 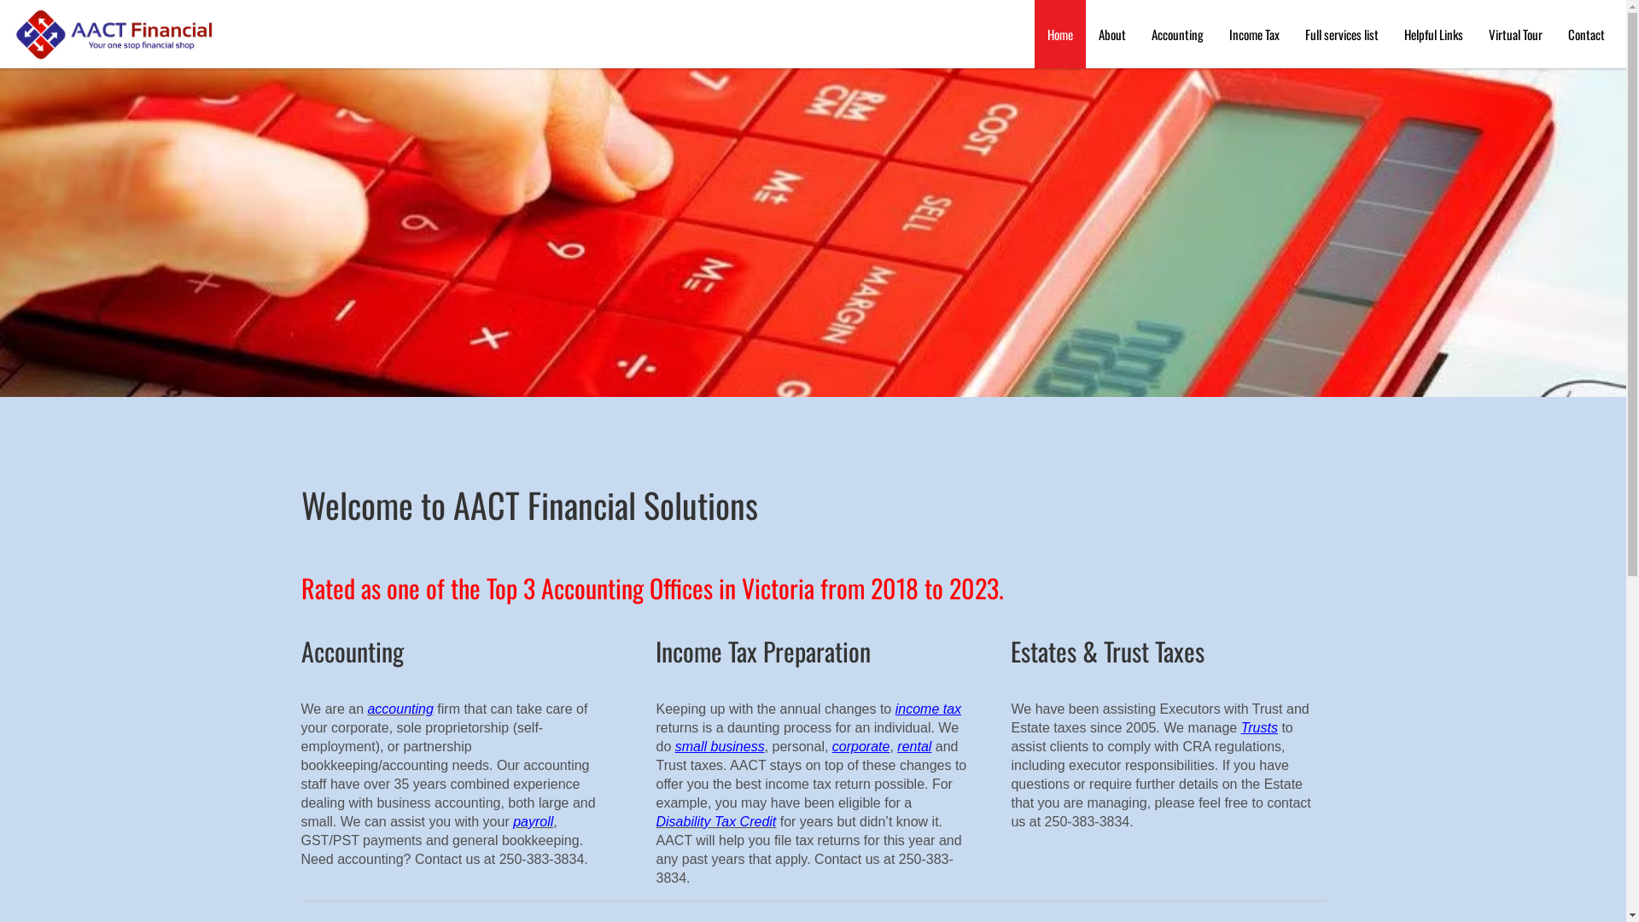 I want to click on income tax, so click(x=929, y=709).